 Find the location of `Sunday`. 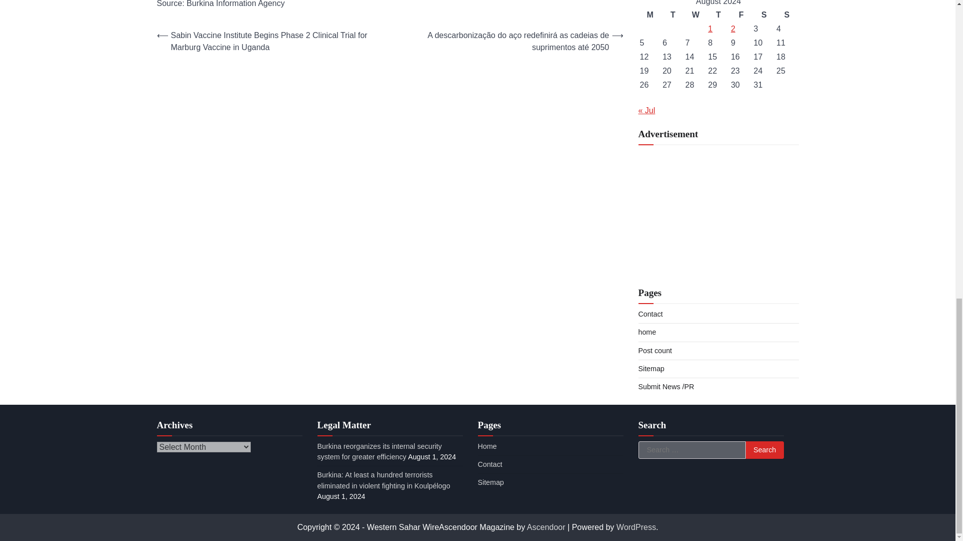

Sunday is located at coordinates (786, 15).